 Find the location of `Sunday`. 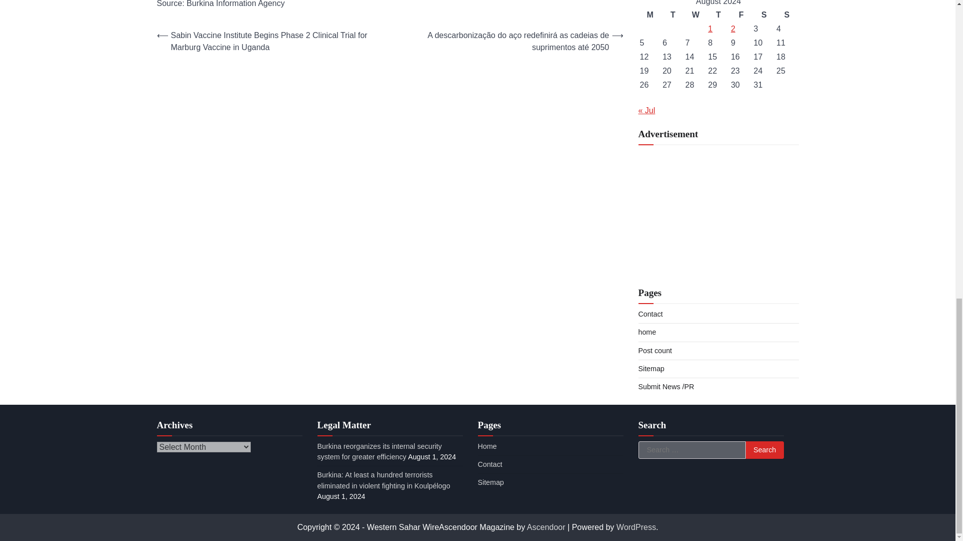

Sunday is located at coordinates (786, 15).